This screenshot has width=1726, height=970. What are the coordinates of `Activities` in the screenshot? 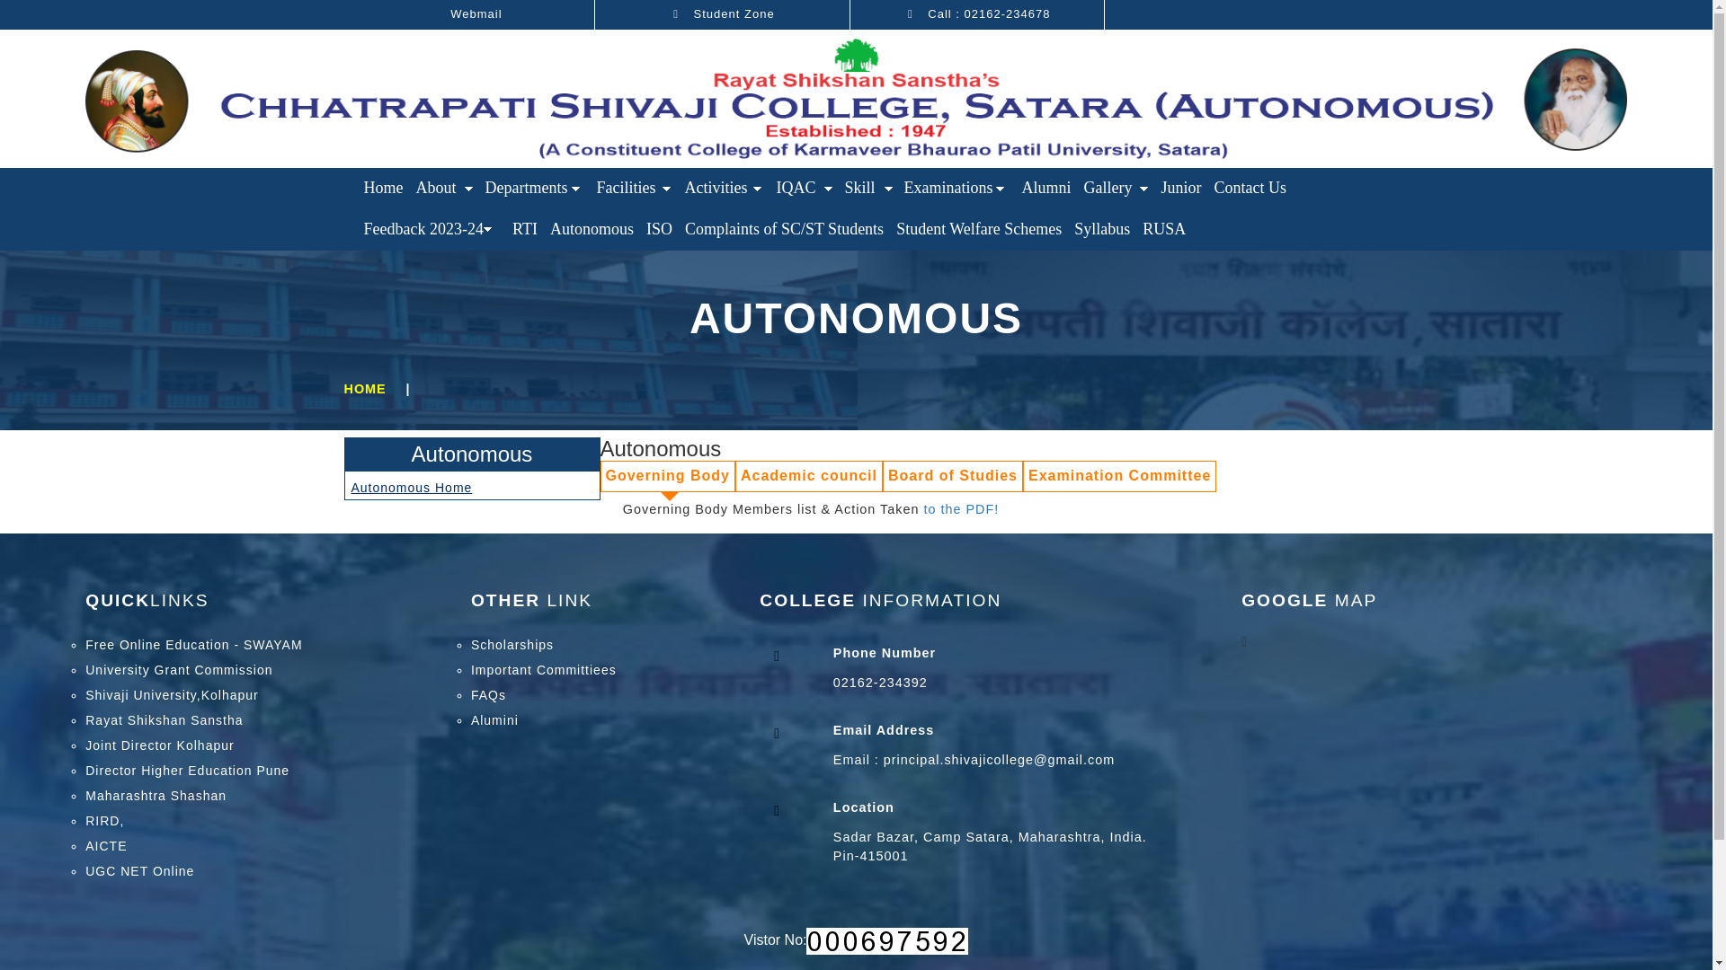 It's located at (724, 189).